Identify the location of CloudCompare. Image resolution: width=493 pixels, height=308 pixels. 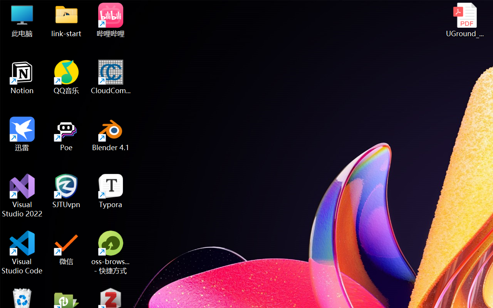
(111, 77).